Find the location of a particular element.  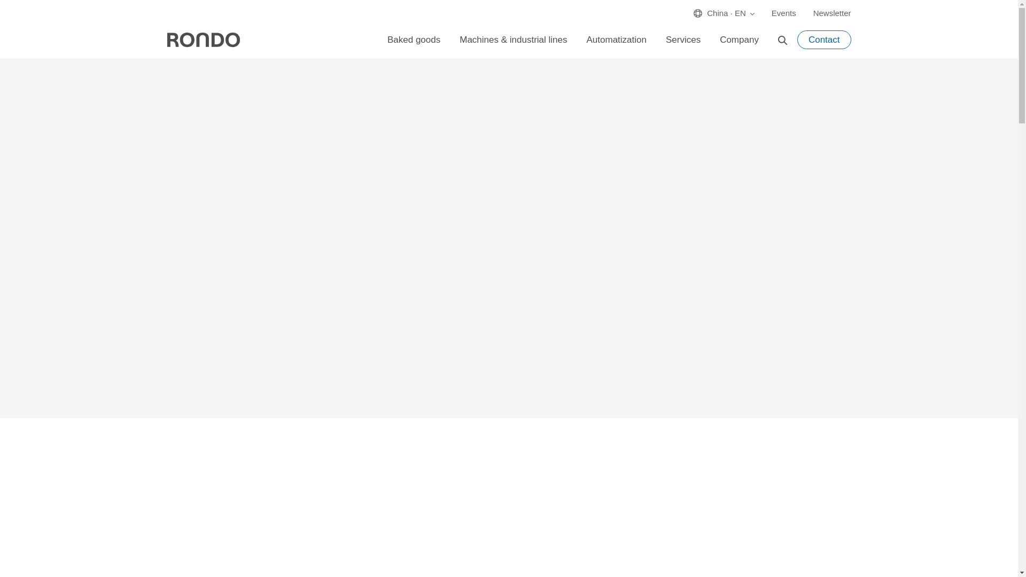

Baked goods is located at coordinates (414, 40).